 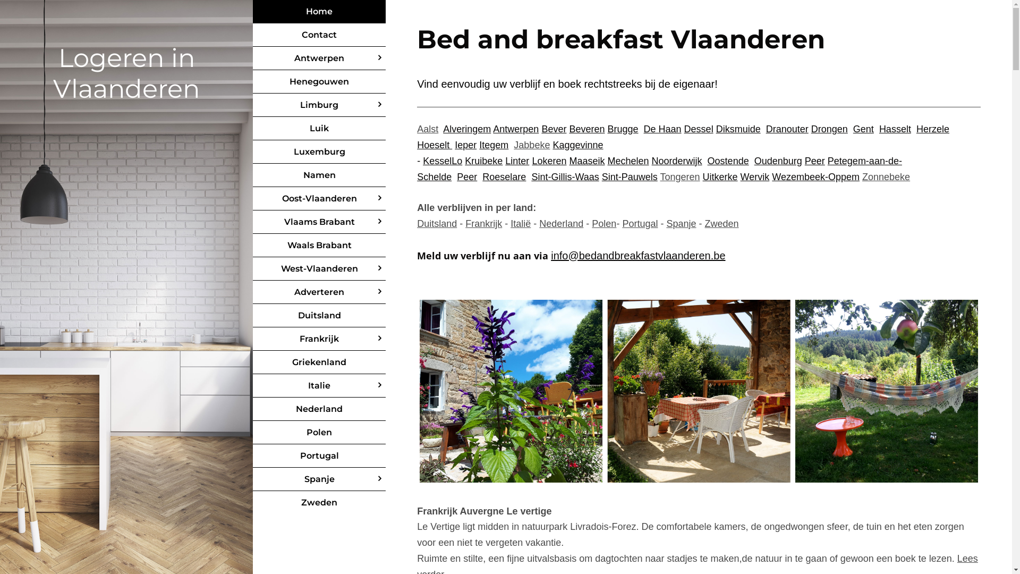 I want to click on De Haan, so click(x=663, y=129).